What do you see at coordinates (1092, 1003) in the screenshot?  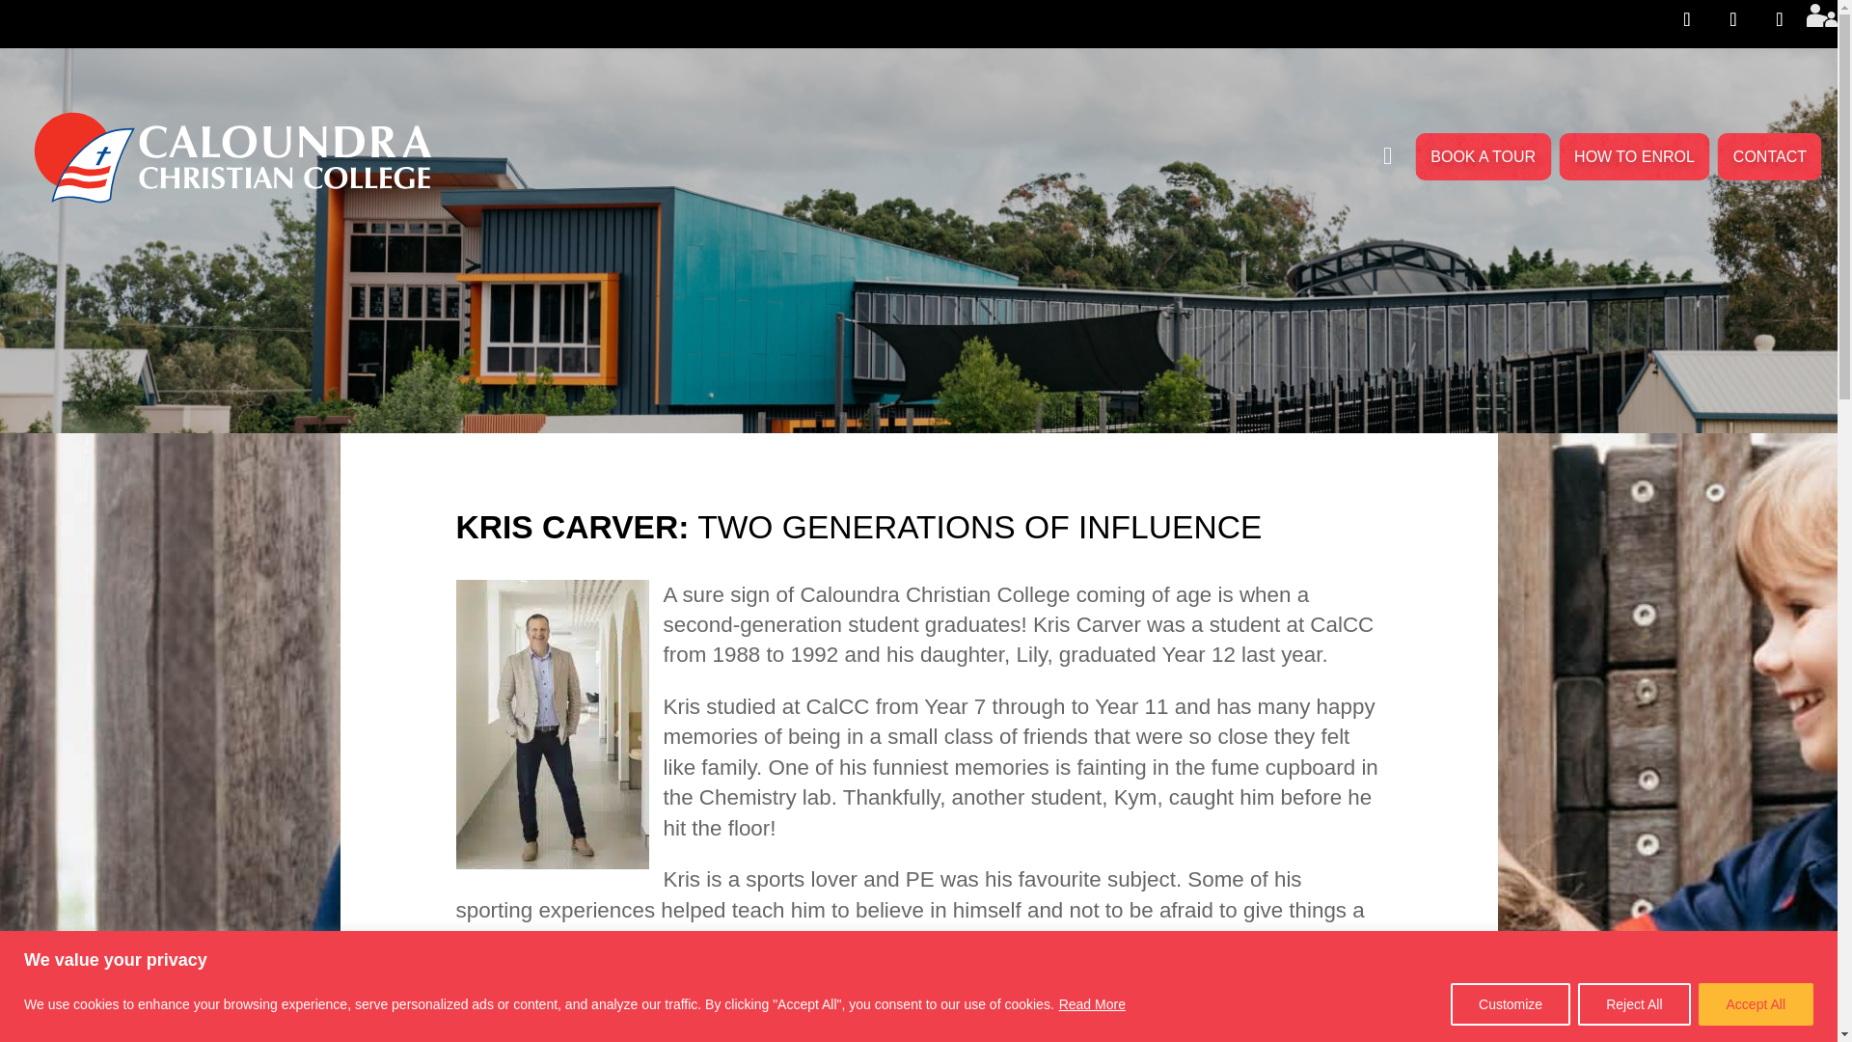 I see `Read More` at bounding box center [1092, 1003].